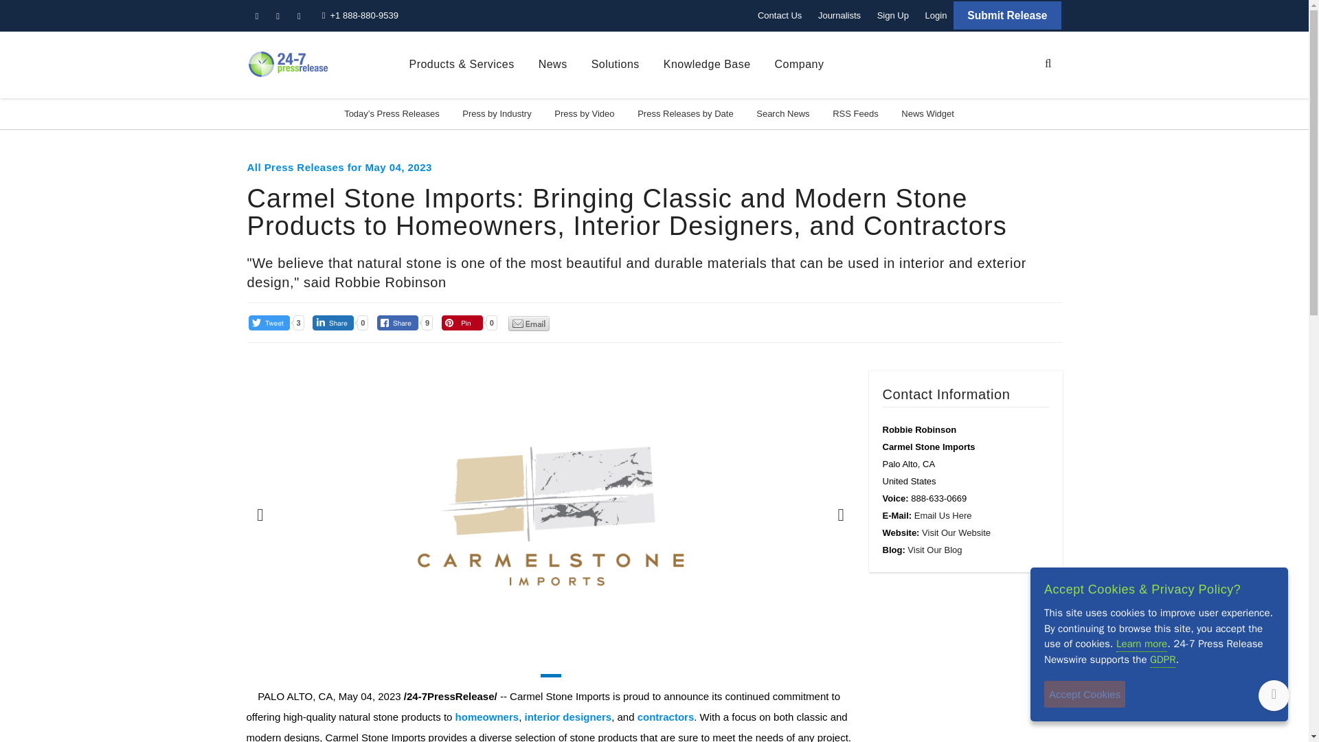  I want to click on Submit Release, so click(1007, 15).